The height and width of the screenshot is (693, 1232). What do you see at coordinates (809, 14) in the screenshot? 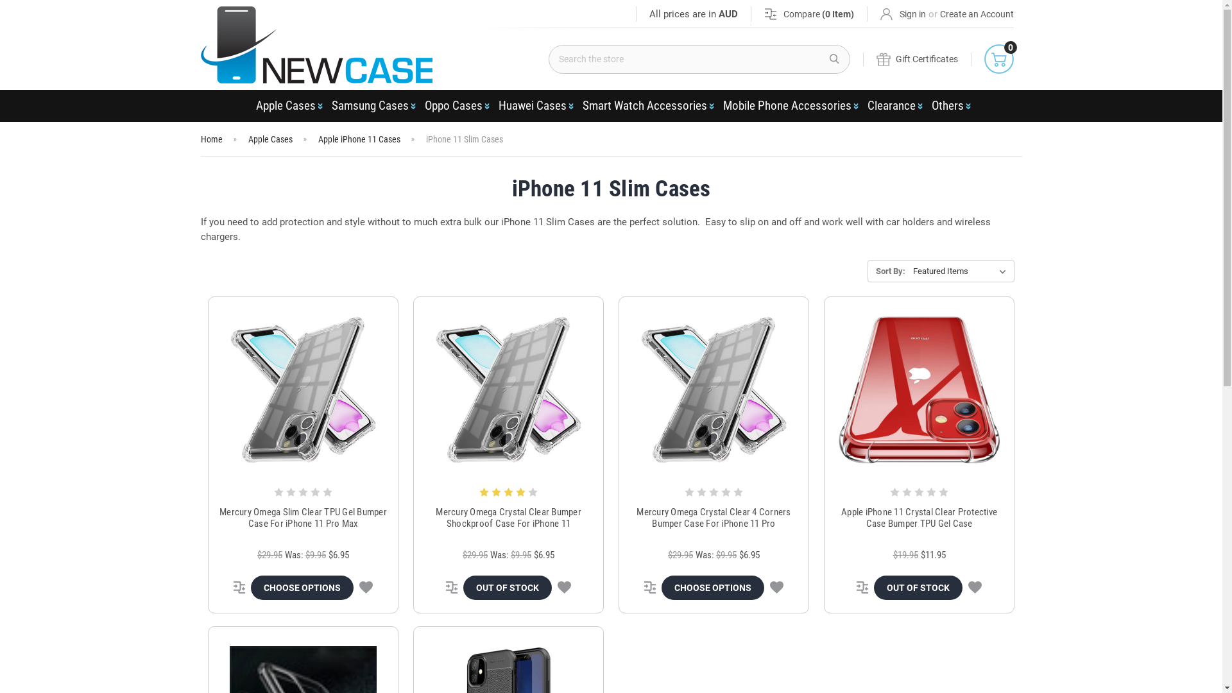
I see `Compare (0 Item)` at bounding box center [809, 14].